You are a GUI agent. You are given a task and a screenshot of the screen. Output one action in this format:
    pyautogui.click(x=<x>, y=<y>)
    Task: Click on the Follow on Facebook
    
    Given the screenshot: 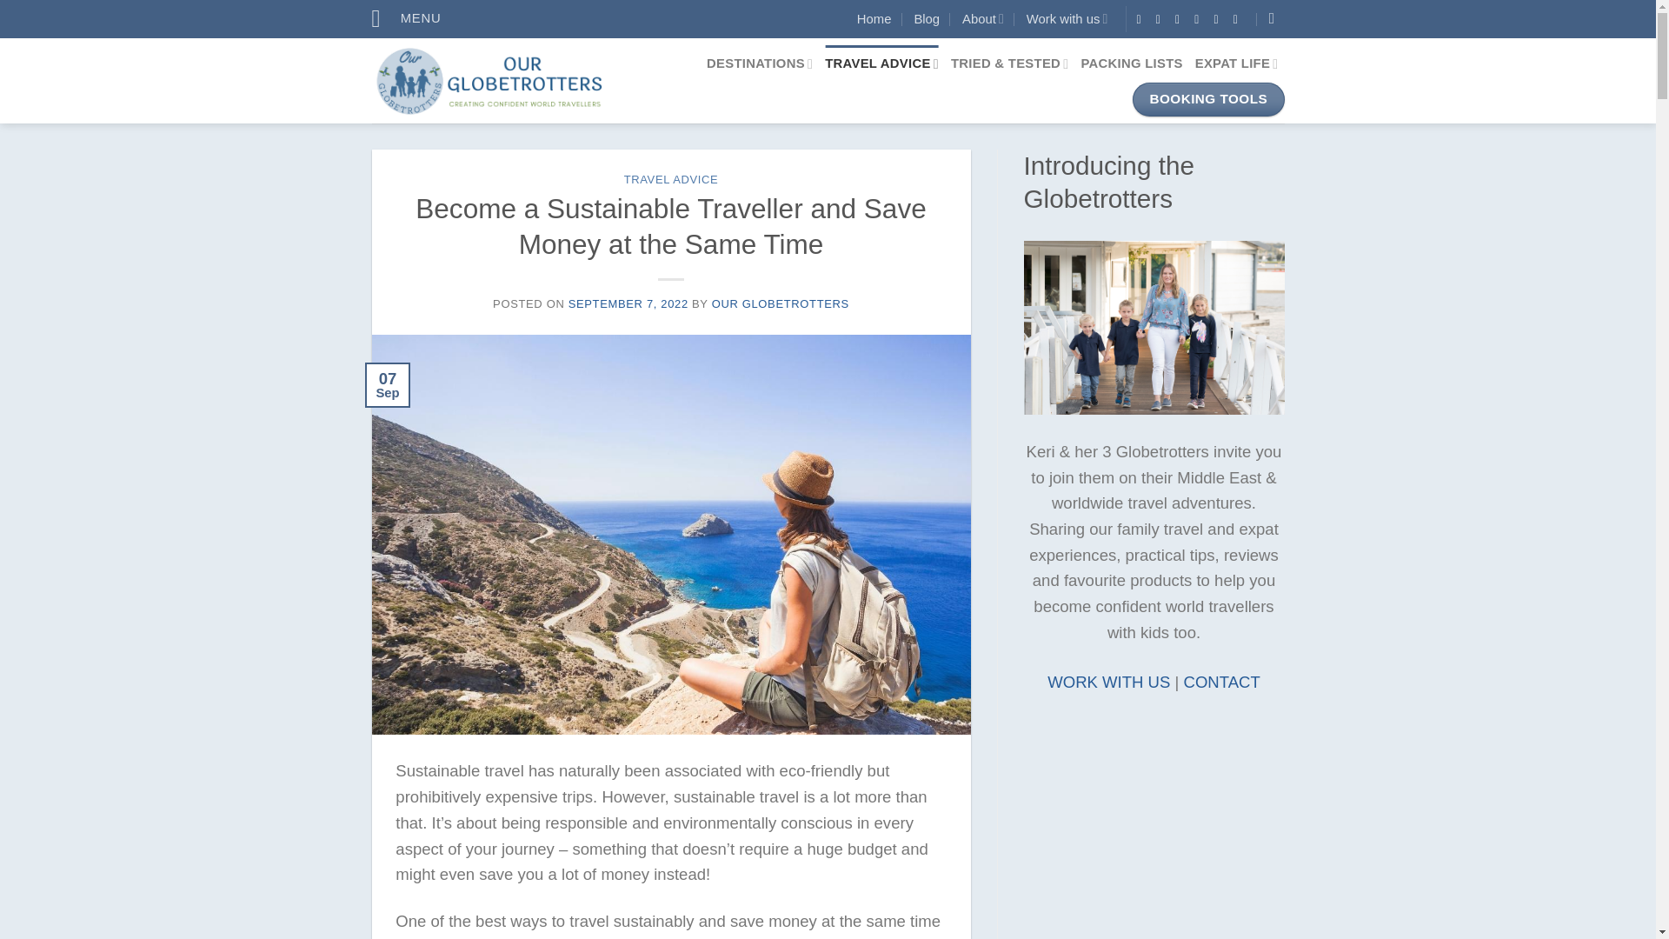 What is the action you would take?
    pyautogui.click(x=1142, y=19)
    